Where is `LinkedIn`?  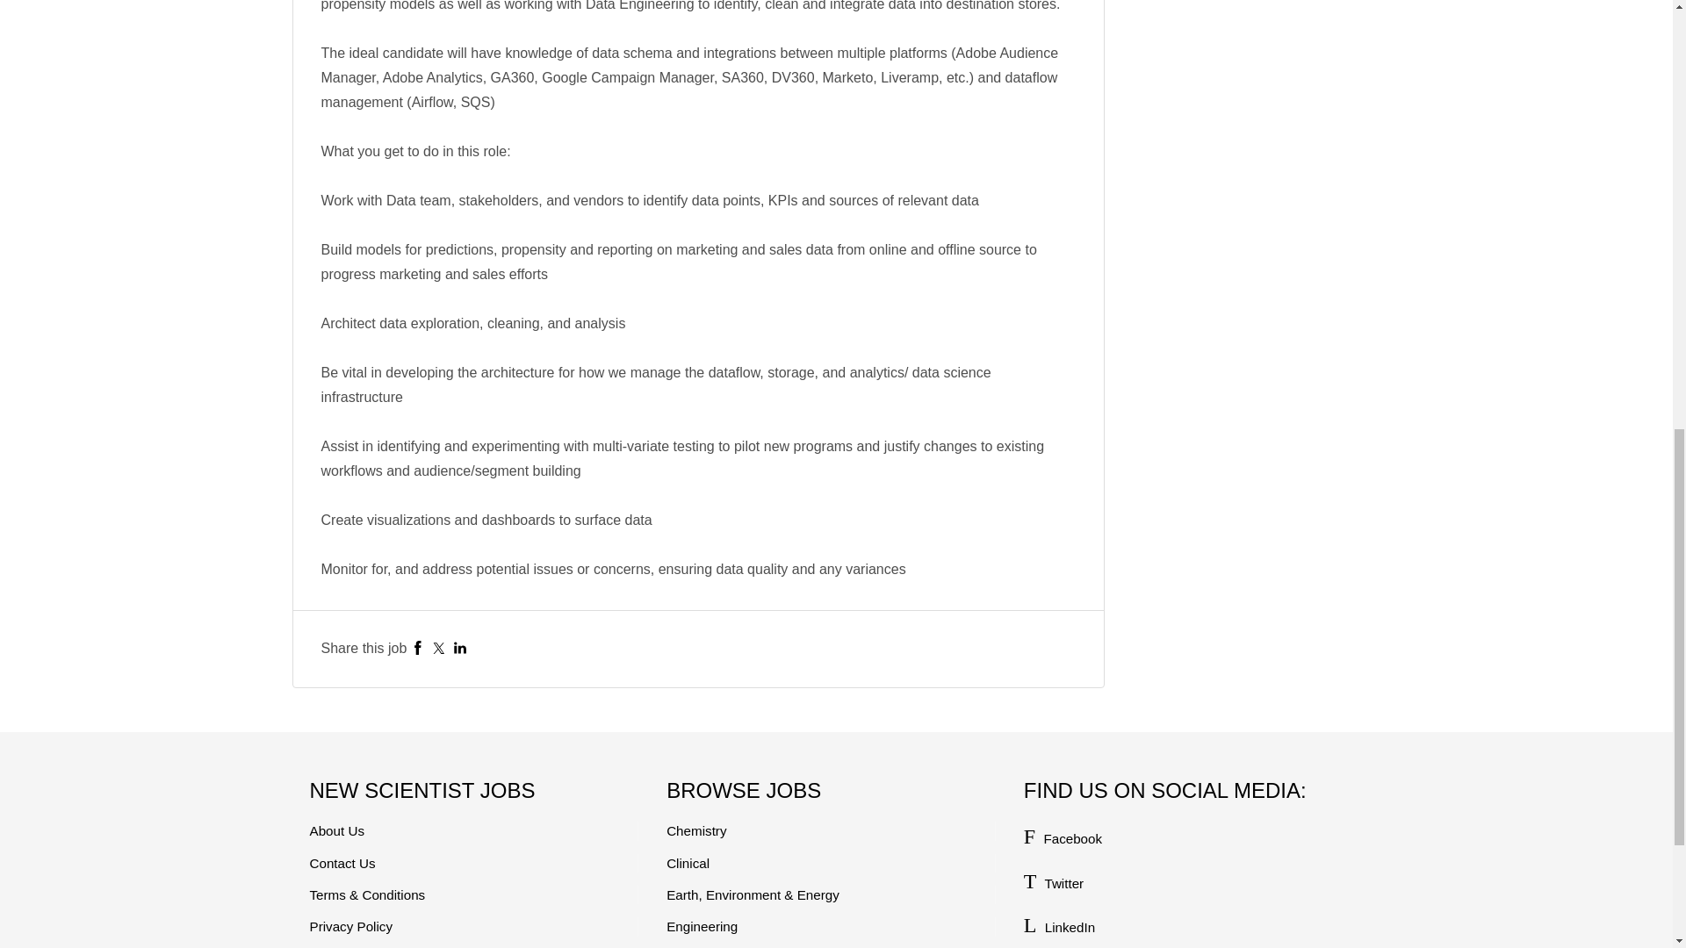 LinkedIn is located at coordinates (460, 648).